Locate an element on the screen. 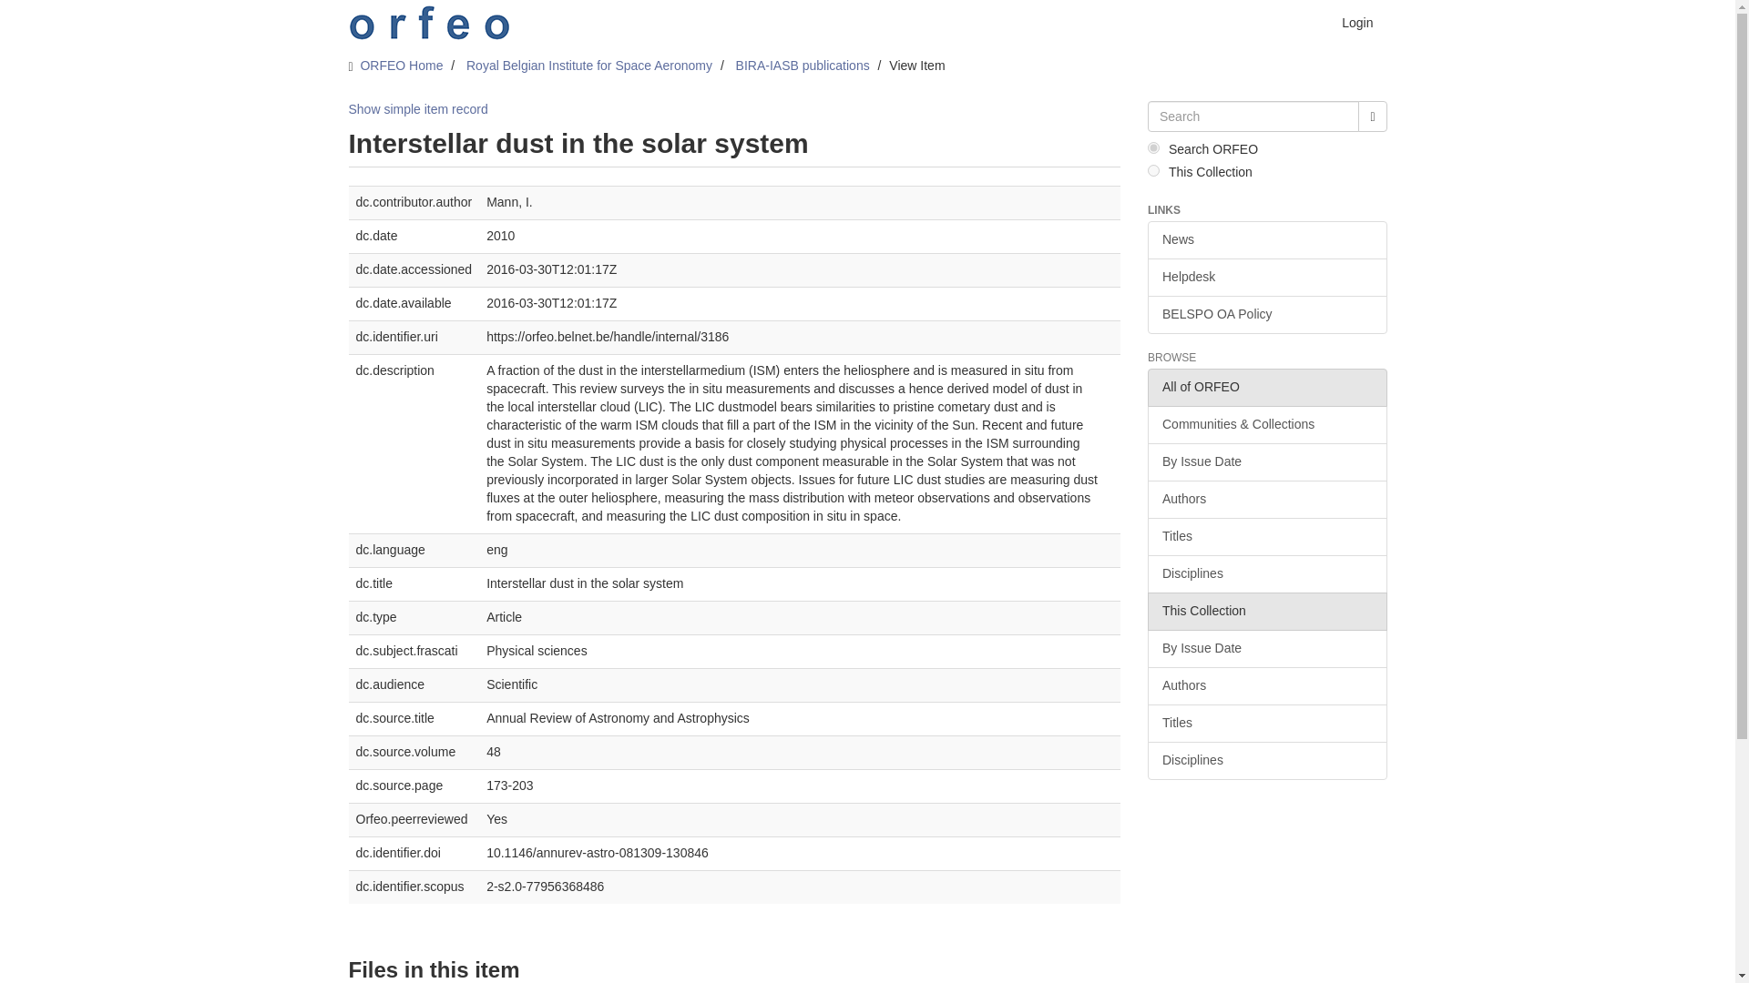 Image resolution: width=1749 pixels, height=983 pixels. Titles is located at coordinates (1266, 537).